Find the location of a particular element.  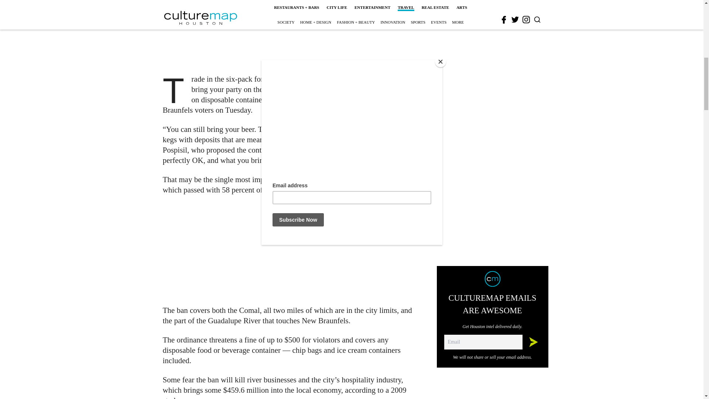

3rd party ad content is located at coordinates (493, 3).